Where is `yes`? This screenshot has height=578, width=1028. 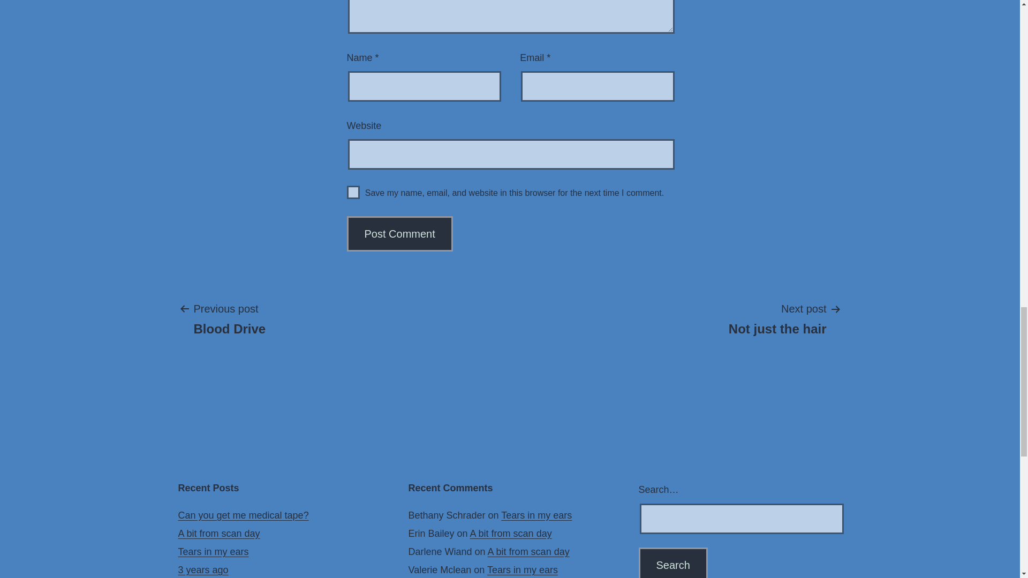
yes is located at coordinates (213, 551).